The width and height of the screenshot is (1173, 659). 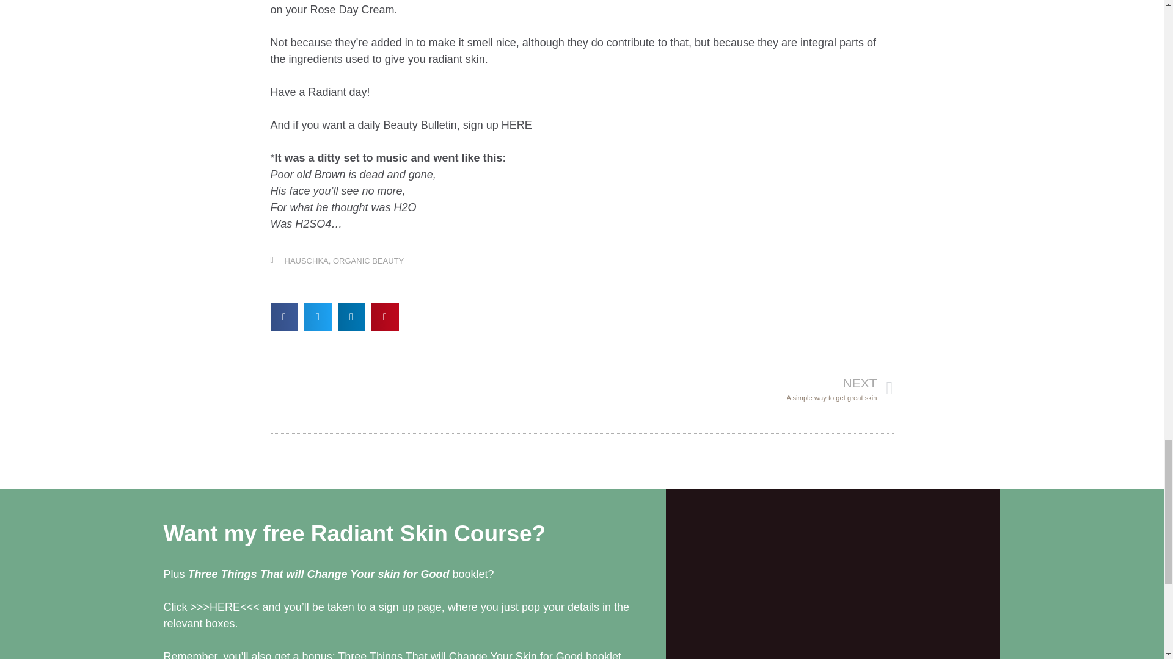 I want to click on ORGANIC BEAUTY, so click(x=368, y=261).